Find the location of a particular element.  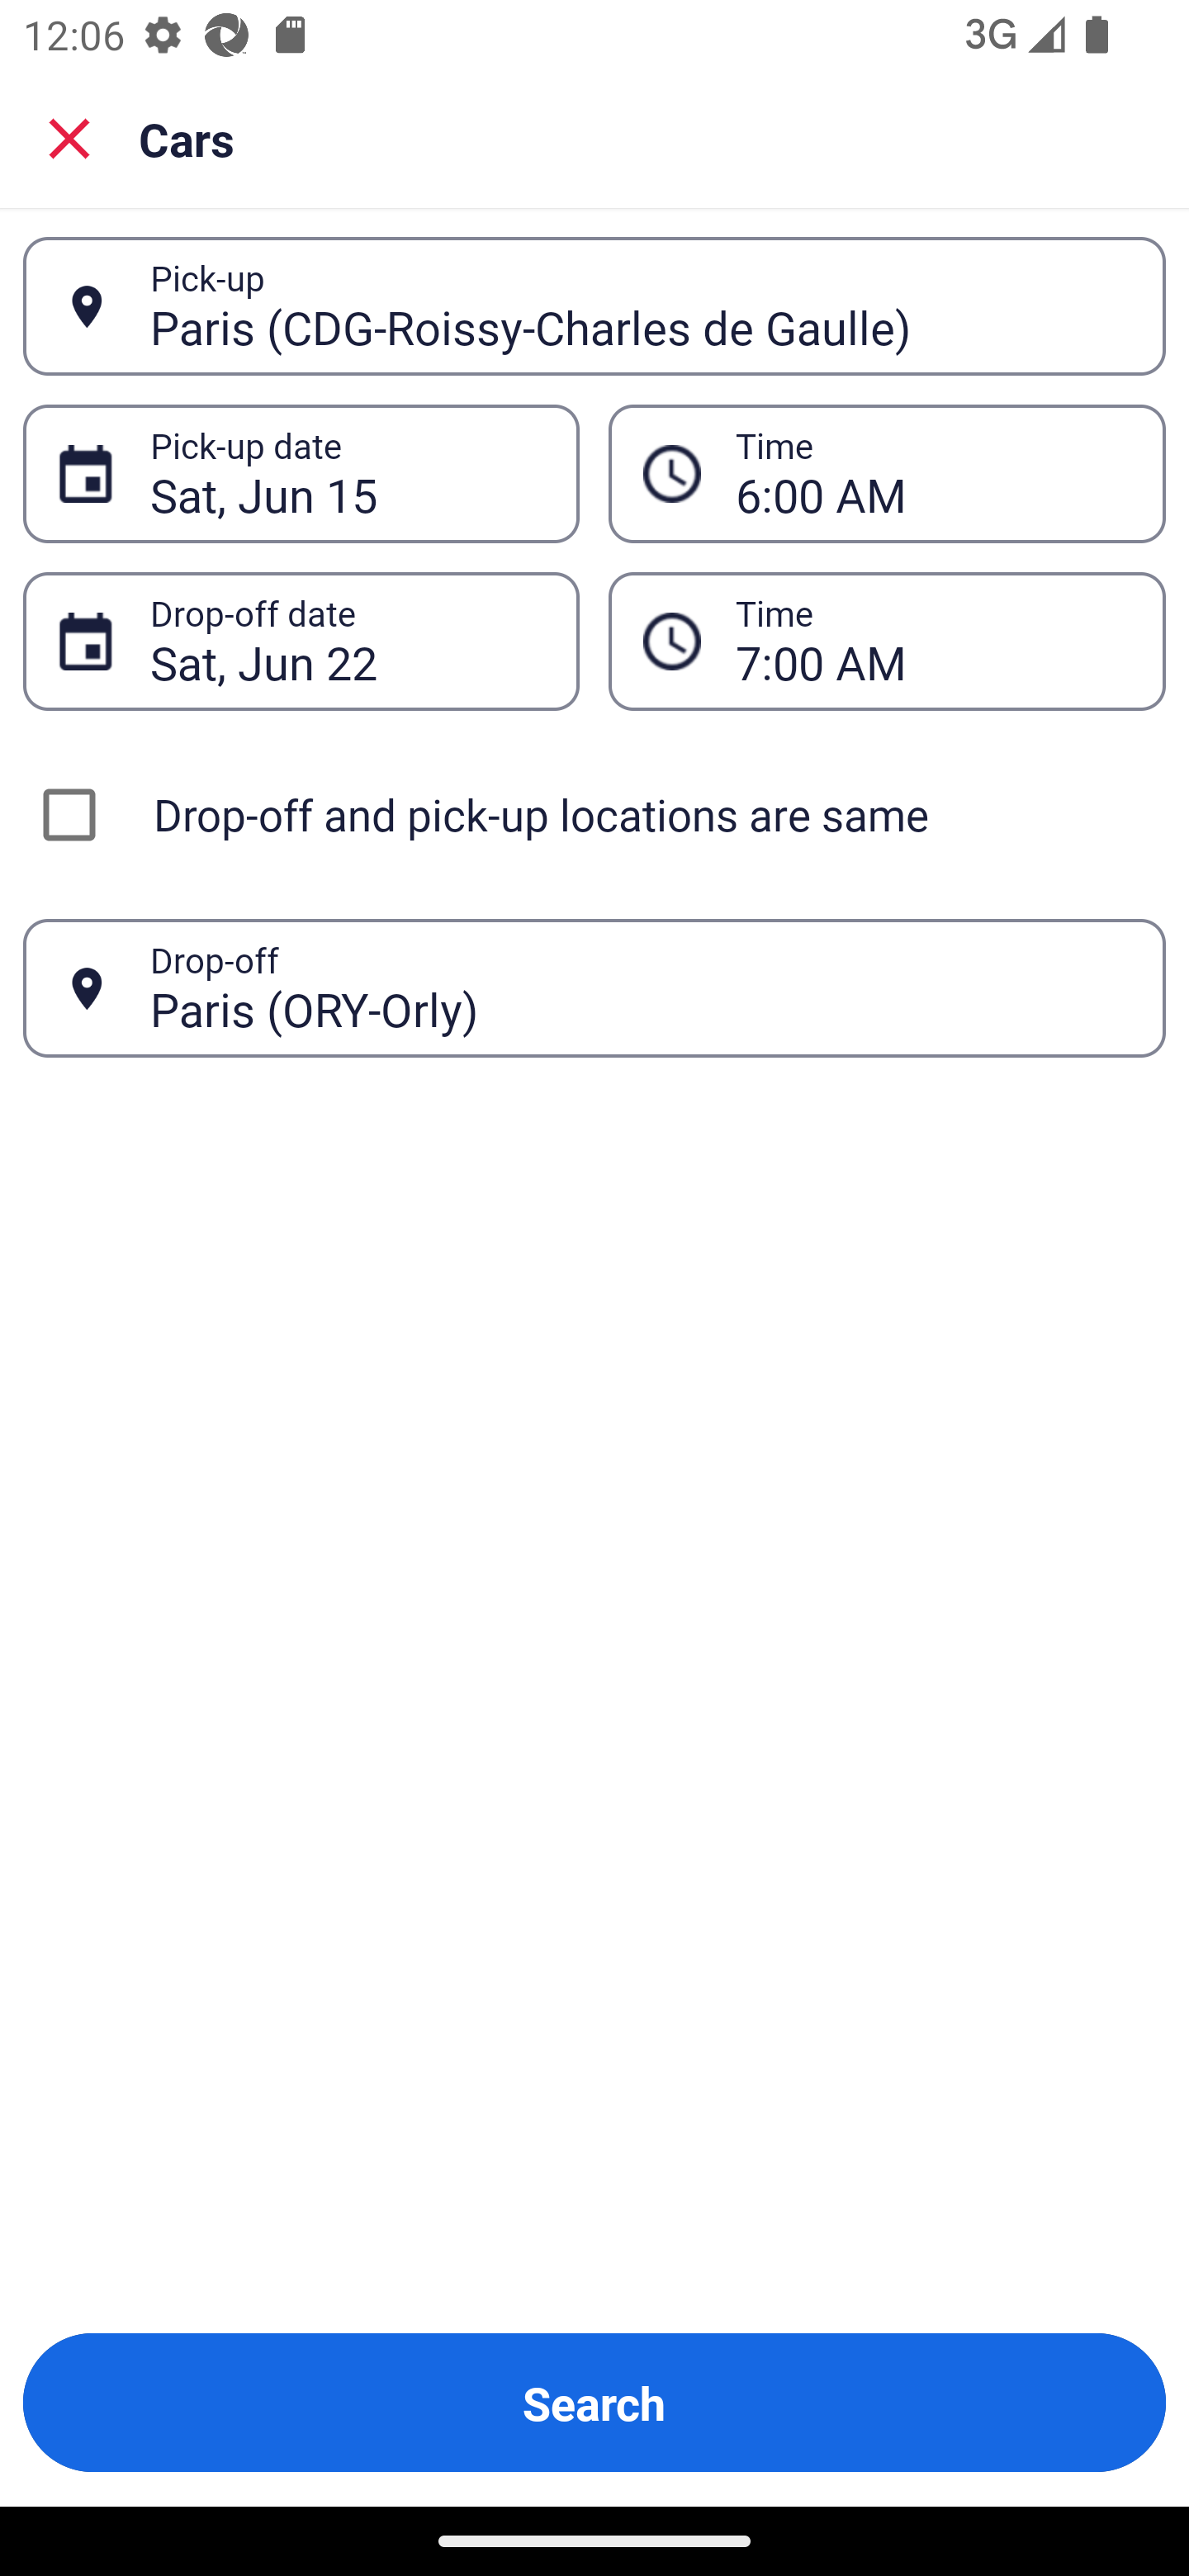

6:00 AM is located at coordinates (933, 474).